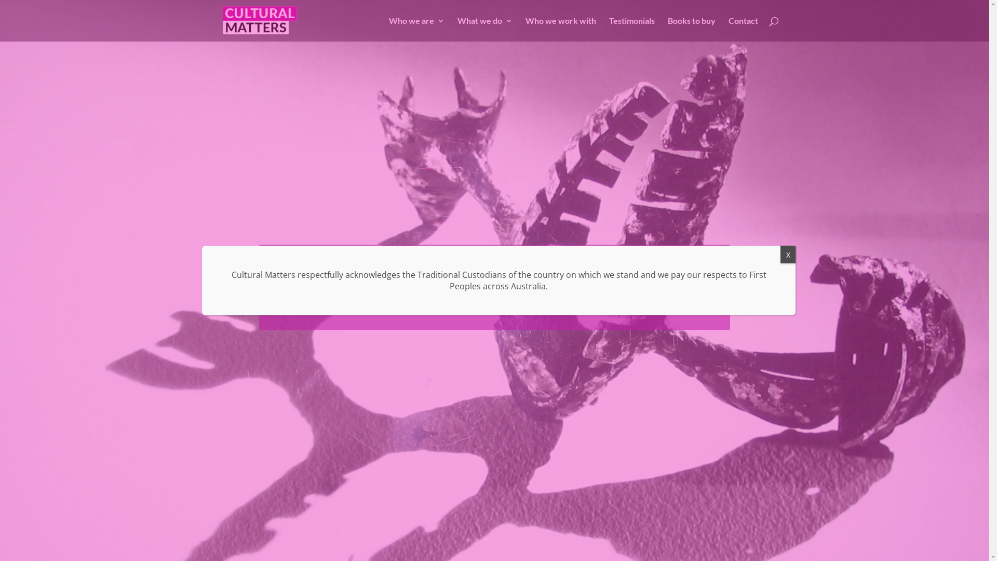  I want to click on 7, so click(521, 540).